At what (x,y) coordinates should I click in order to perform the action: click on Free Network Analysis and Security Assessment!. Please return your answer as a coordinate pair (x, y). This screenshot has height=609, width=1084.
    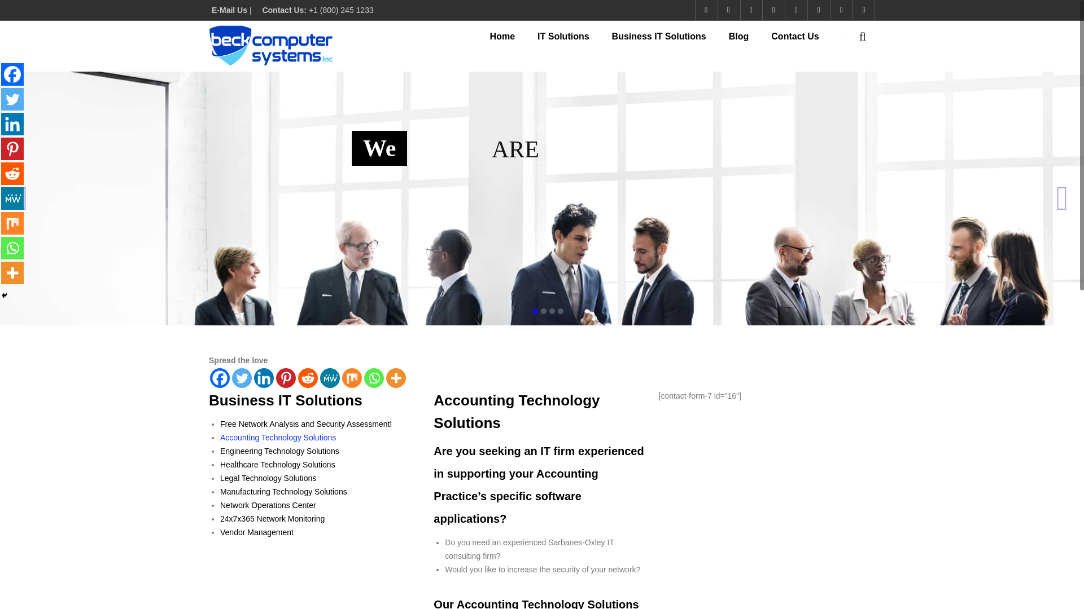
    Looking at the image, I should click on (305, 424).